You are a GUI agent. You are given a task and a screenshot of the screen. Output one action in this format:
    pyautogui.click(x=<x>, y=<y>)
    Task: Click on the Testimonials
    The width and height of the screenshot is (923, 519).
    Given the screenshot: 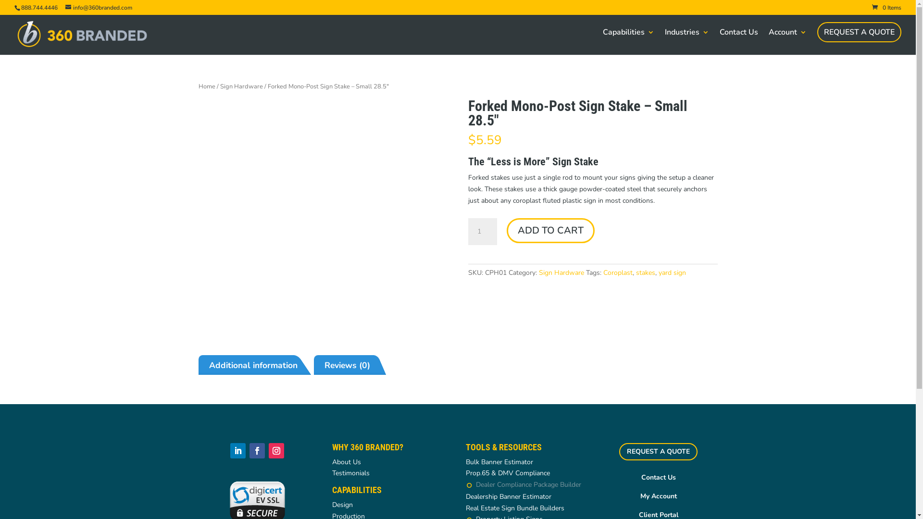 What is the action you would take?
    pyautogui.click(x=351, y=473)
    